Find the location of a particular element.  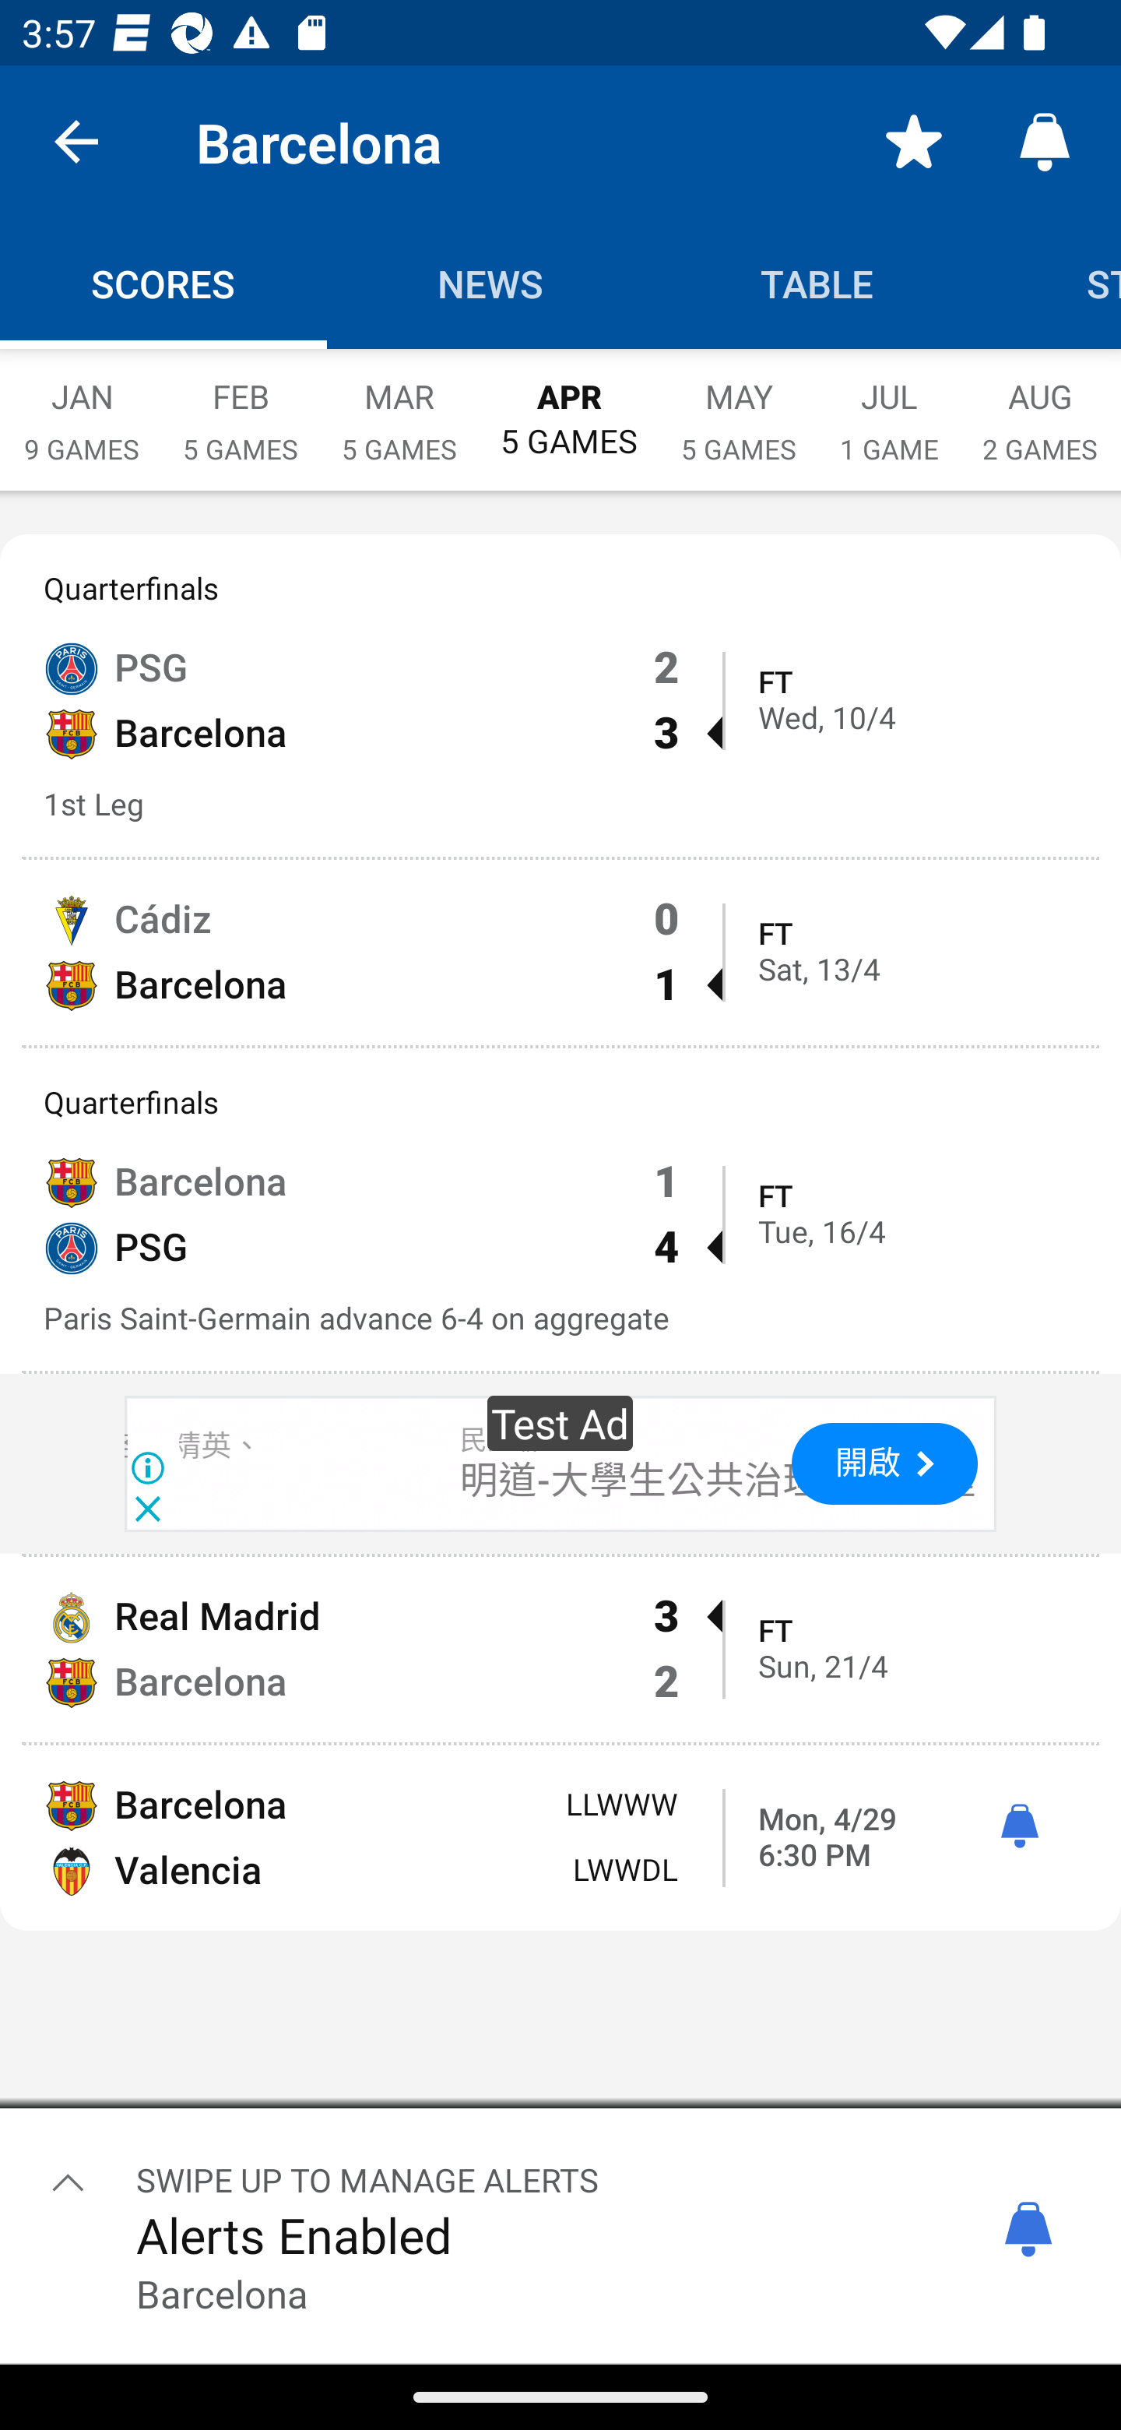

Real Madrid 3  Barcelona 2 FT Sun, 21/4 is located at coordinates (560, 1650).